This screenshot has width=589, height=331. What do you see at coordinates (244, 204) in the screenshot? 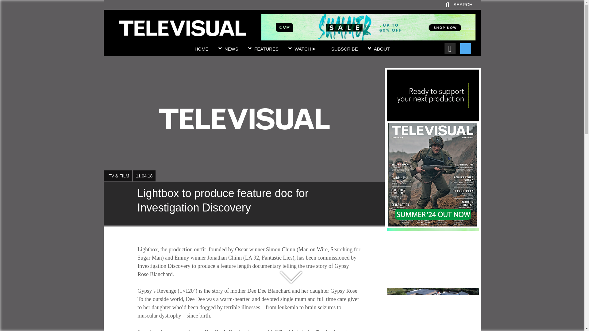
I see `Lightbox to produce feature doc for Investigation Discovery` at bounding box center [244, 204].